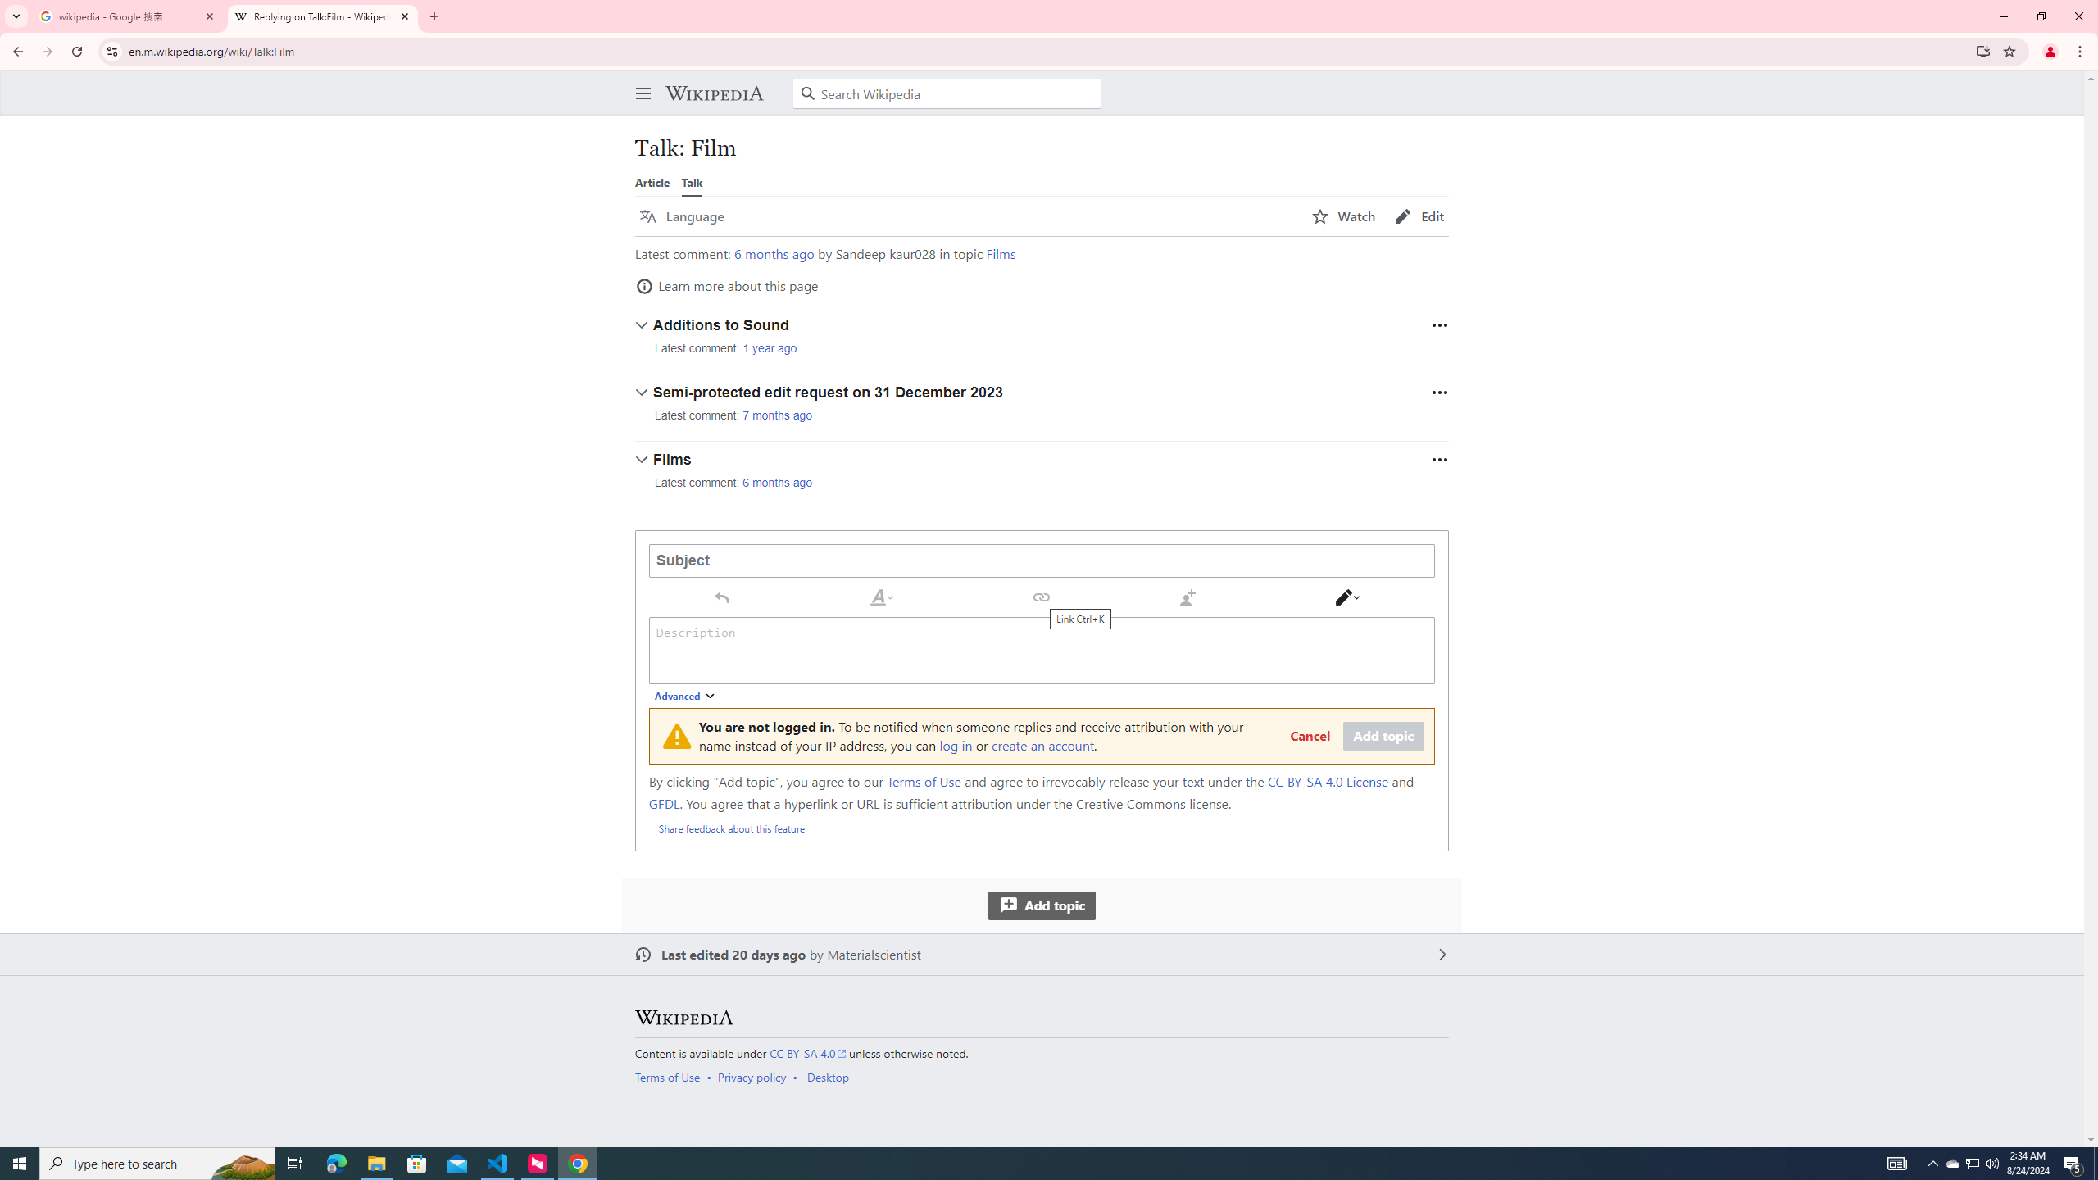 The height and width of the screenshot is (1180, 2098). Describe the element at coordinates (1187, 597) in the screenshot. I see `Mention a user` at that location.